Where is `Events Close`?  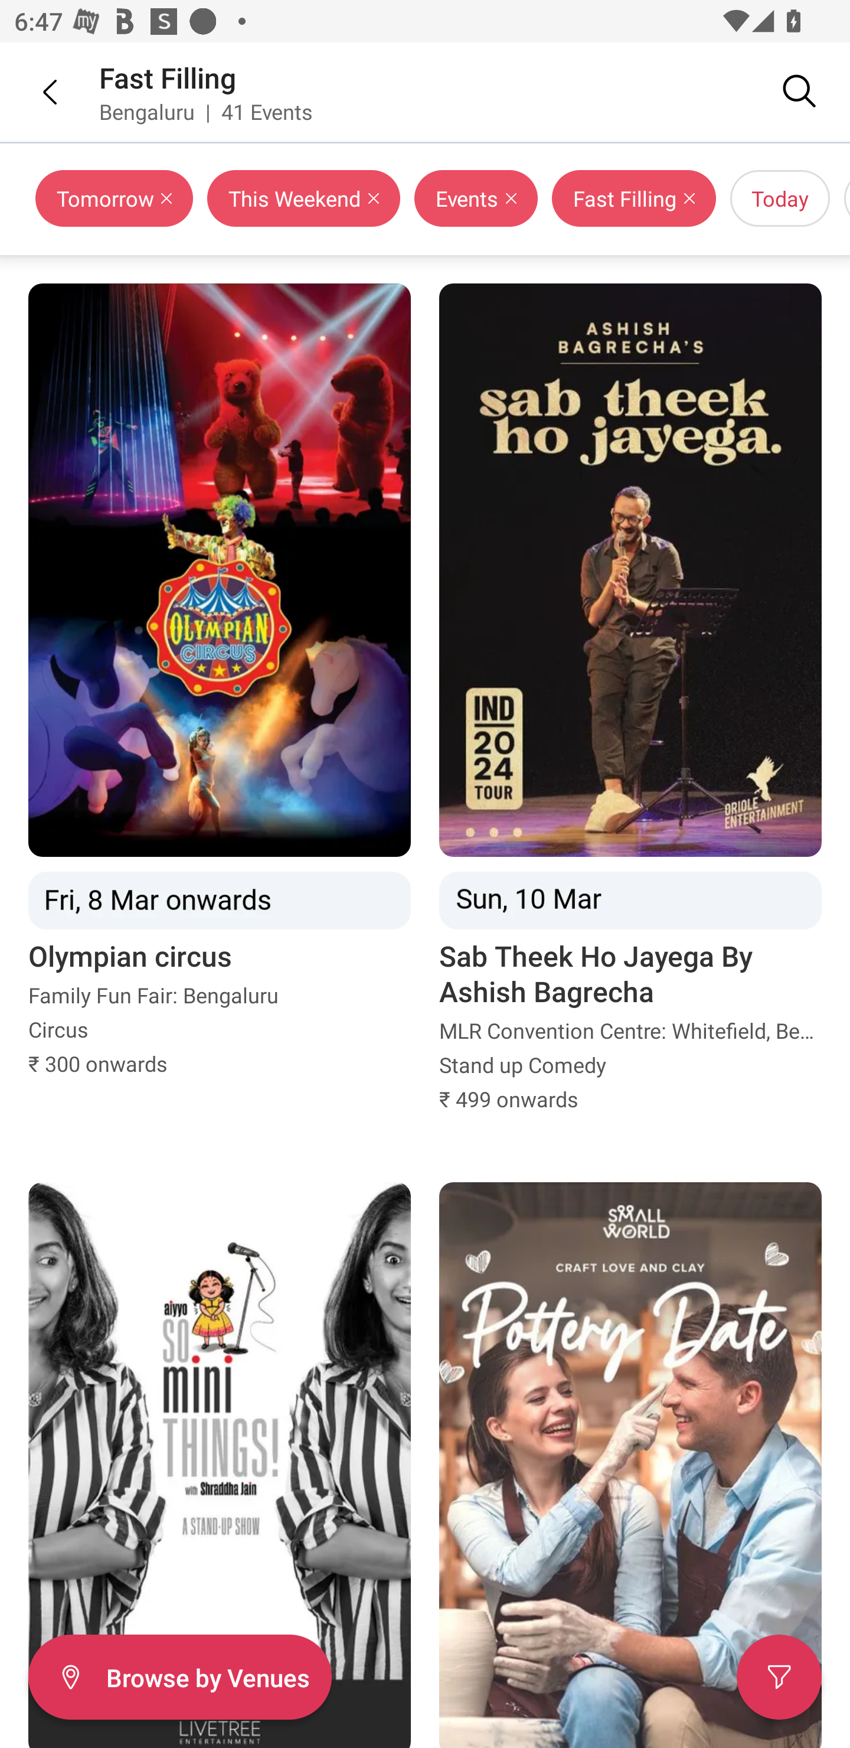 Events Close is located at coordinates (476, 198).